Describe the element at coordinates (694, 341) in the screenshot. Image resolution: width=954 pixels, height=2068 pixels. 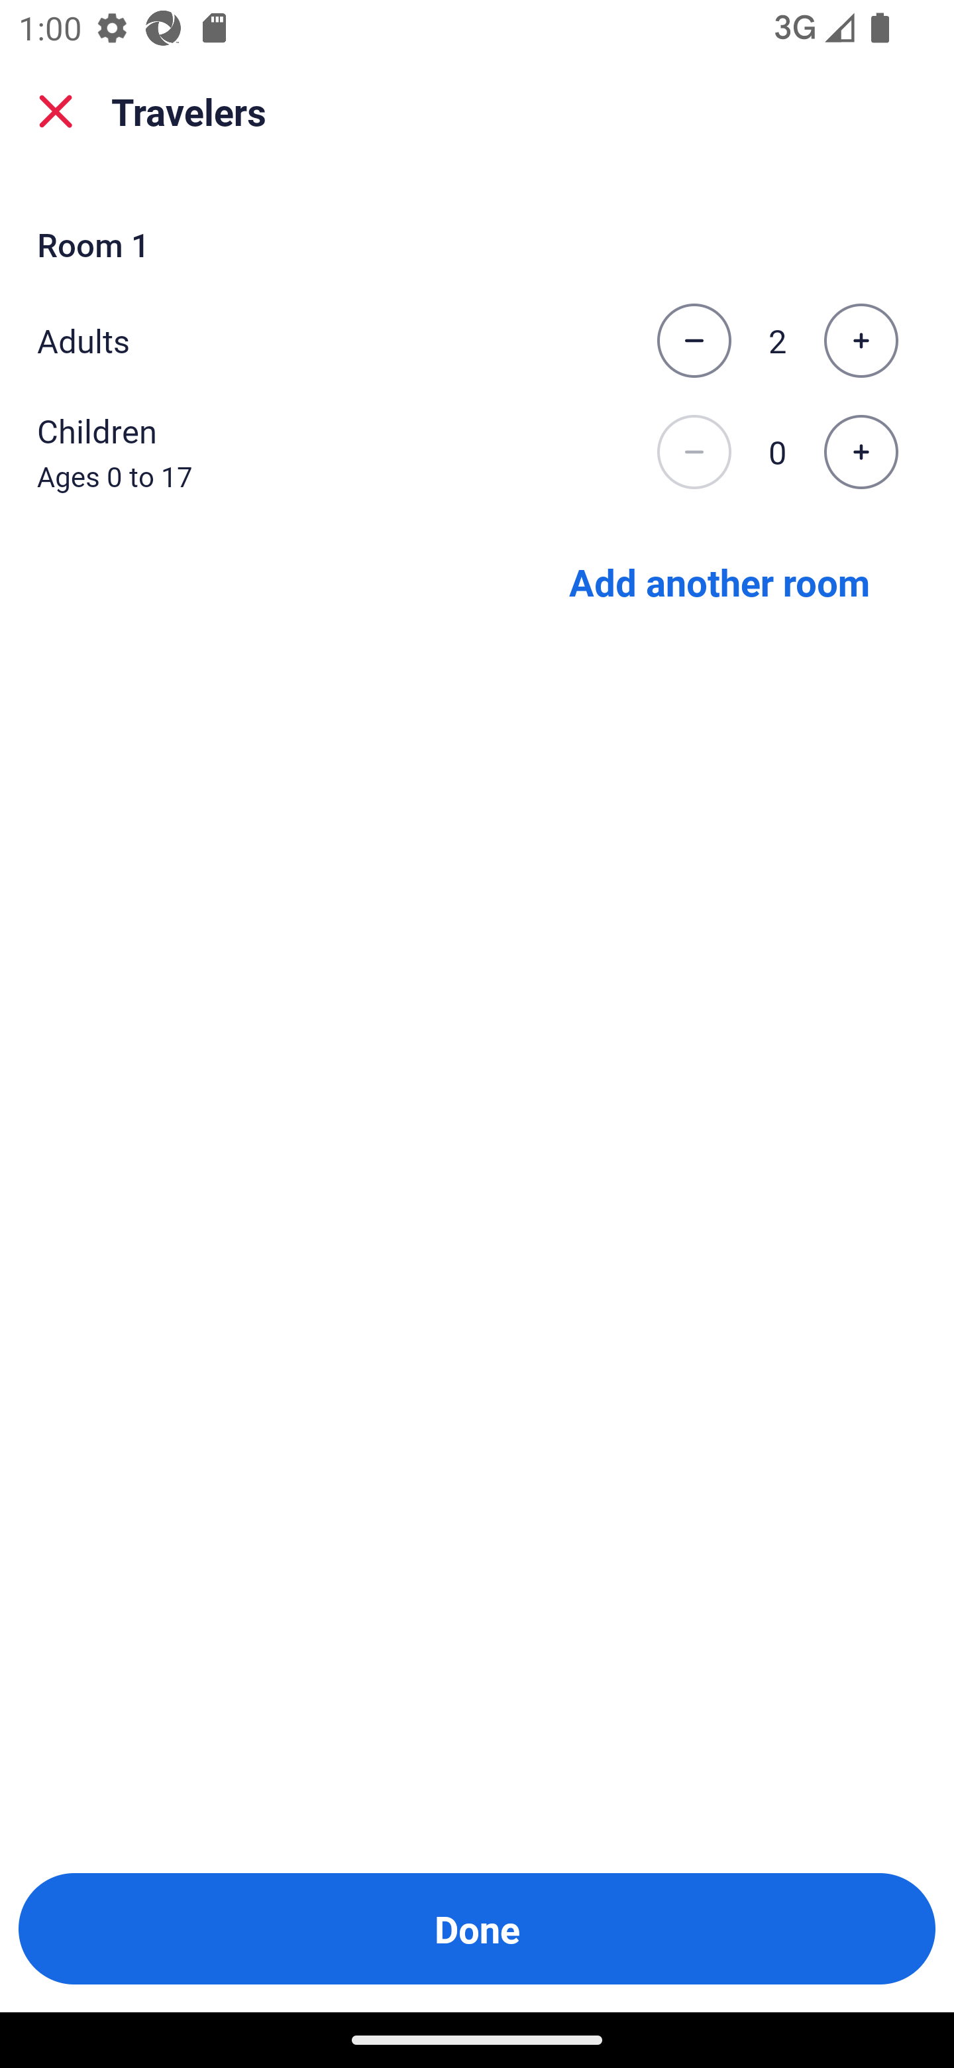
I see `Decrease the number of adults` at that location.